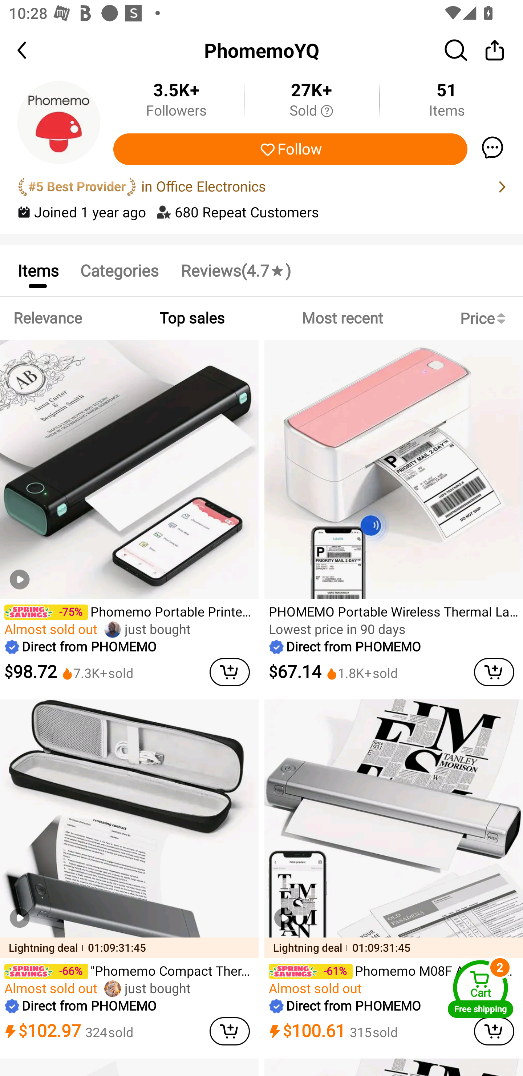 The height and width of the screenshot is (1076, 523). Describe the element at coordinates (119, 270) in the screenshot. I see `Categories` at that location.